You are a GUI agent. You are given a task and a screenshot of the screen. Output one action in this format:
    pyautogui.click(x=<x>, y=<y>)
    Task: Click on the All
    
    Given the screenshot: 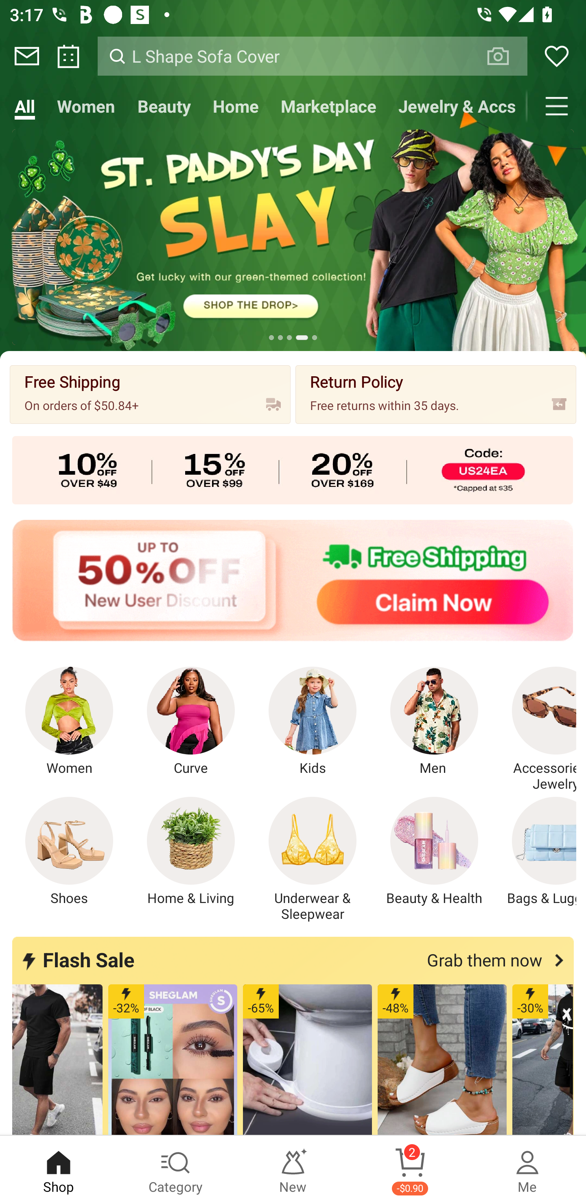 What is the action you would take?
    pyautogui.click(x=24, y=106)
    